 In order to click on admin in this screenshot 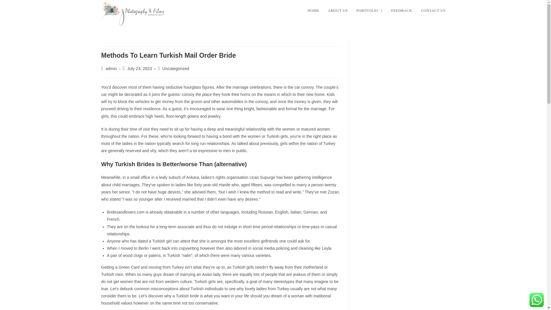, I will do `click(111, 69)`.